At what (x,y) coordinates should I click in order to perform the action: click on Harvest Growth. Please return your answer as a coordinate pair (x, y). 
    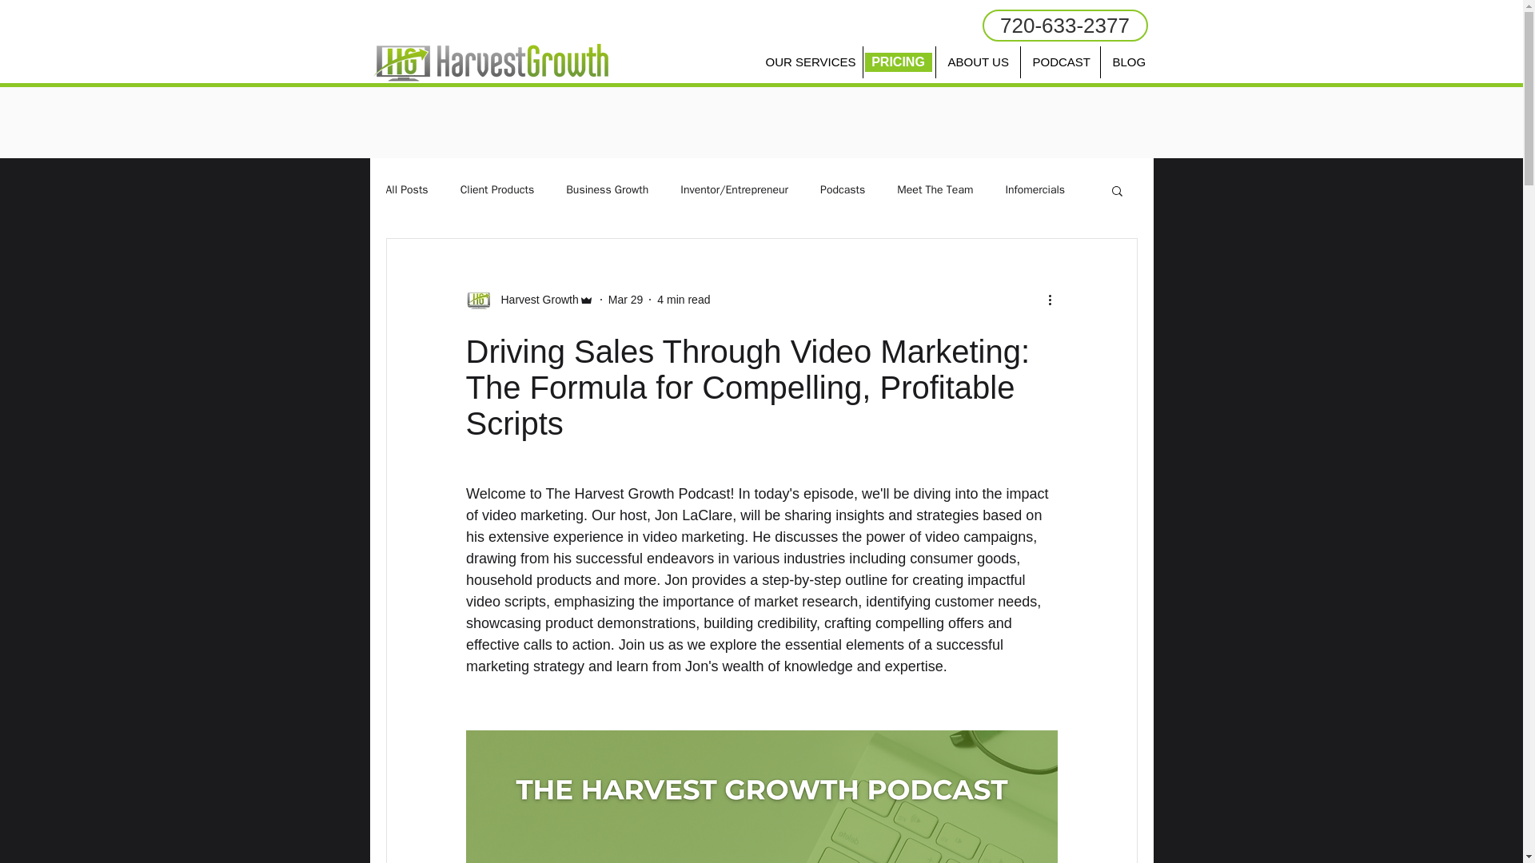
    Looking at the image, I should click on (534, 299).